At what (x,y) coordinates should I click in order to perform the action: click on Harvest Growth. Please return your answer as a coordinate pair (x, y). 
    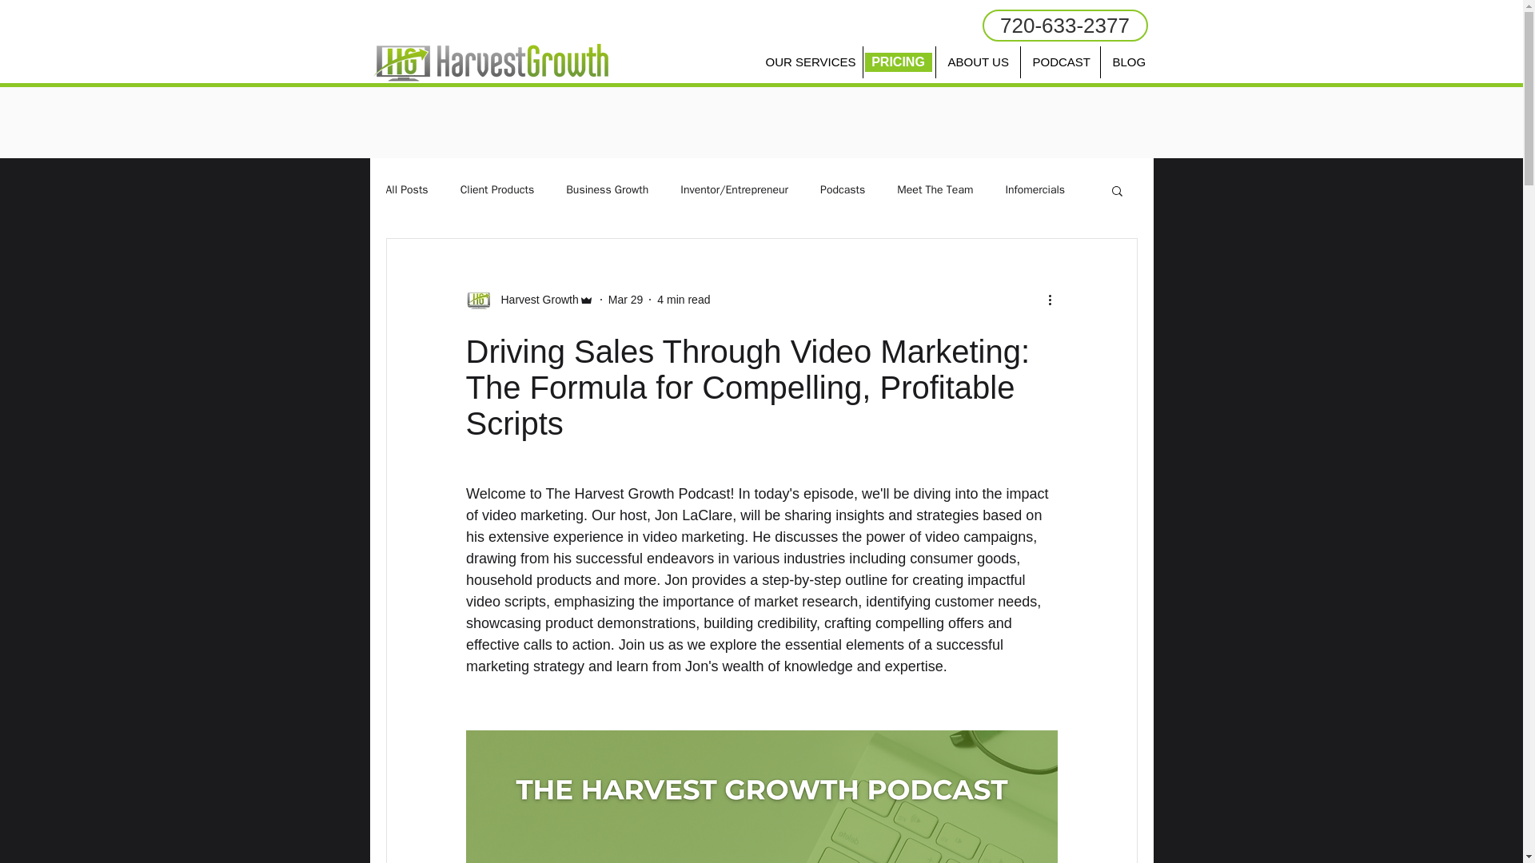
    Looking at the image, I should click on (534, 299).